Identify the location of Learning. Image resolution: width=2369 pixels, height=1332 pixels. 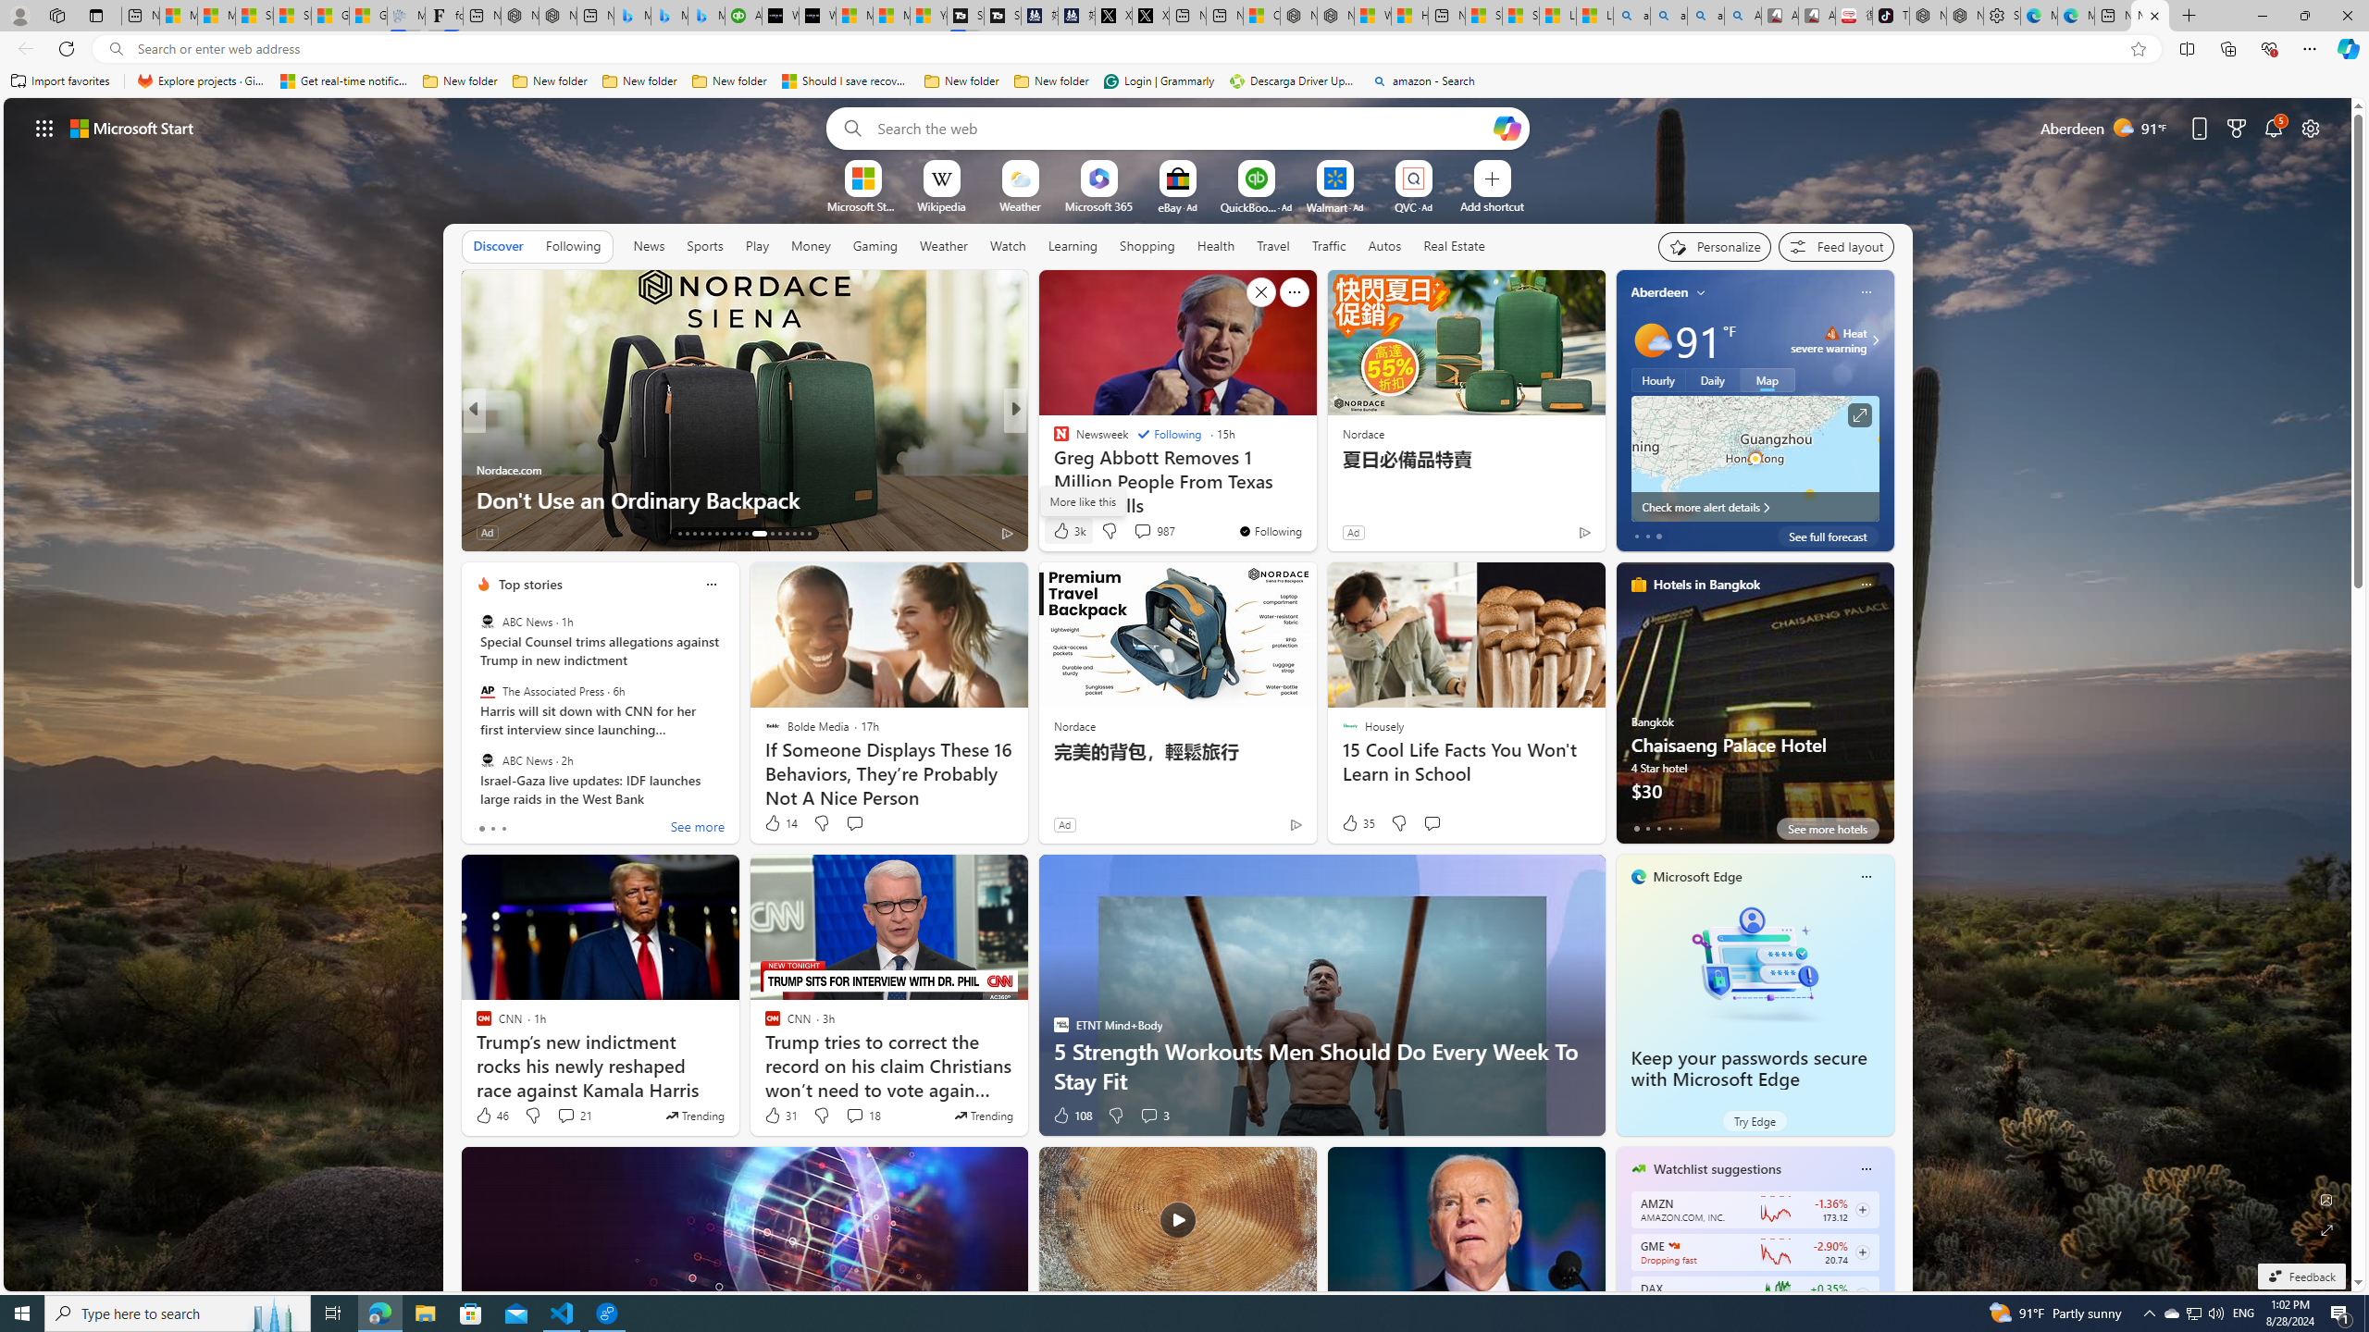
(1072, 245).